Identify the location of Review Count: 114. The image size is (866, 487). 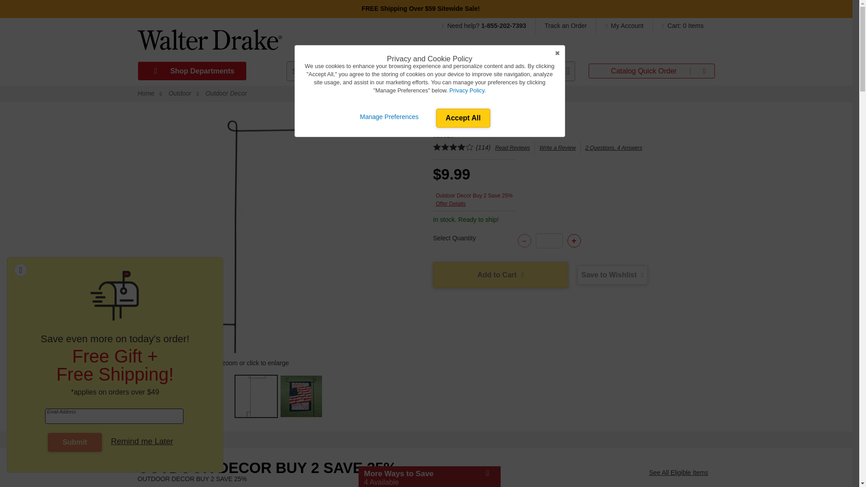
(483, 147).